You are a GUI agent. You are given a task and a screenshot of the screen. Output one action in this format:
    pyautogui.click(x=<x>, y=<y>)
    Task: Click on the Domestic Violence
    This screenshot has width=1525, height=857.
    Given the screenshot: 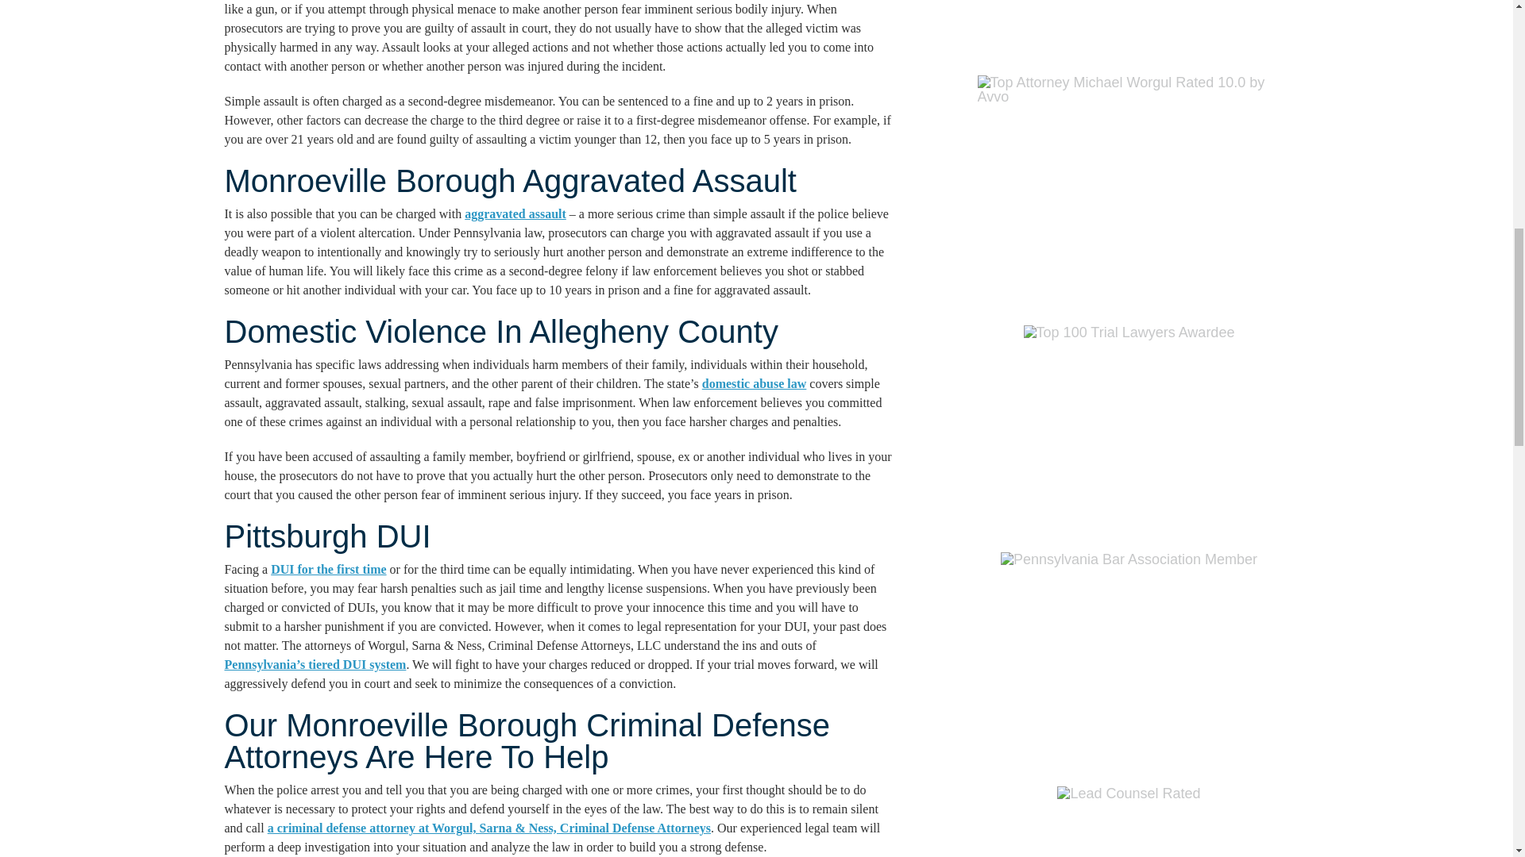 What is the action you would take?
    pyautogui.click(x=754, y=384)
    